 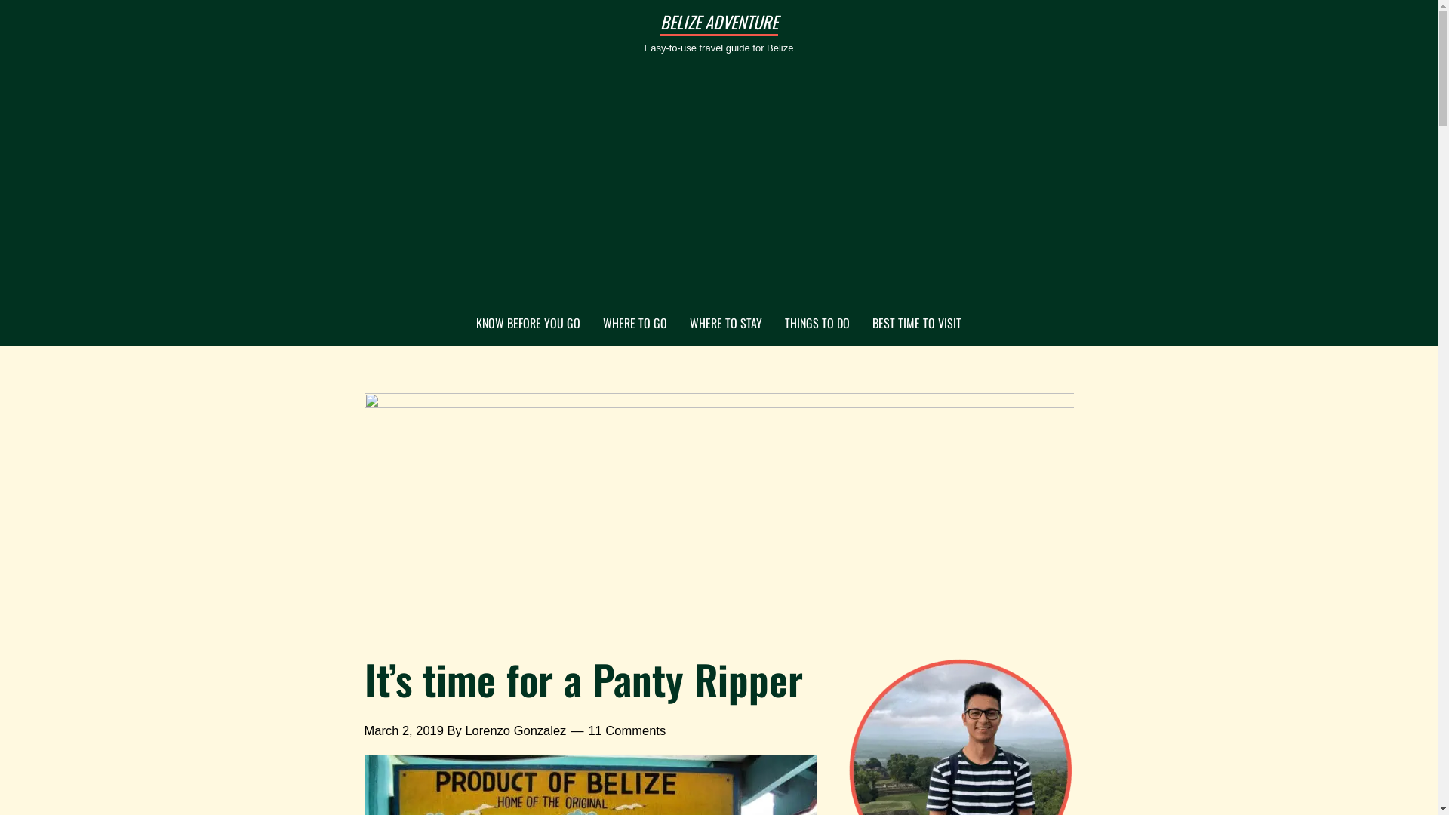 What do you see at coordinates (515, 730) in the screenshot?
I see `Lorenzo Gonzalez` at bounding box center [515, 730].